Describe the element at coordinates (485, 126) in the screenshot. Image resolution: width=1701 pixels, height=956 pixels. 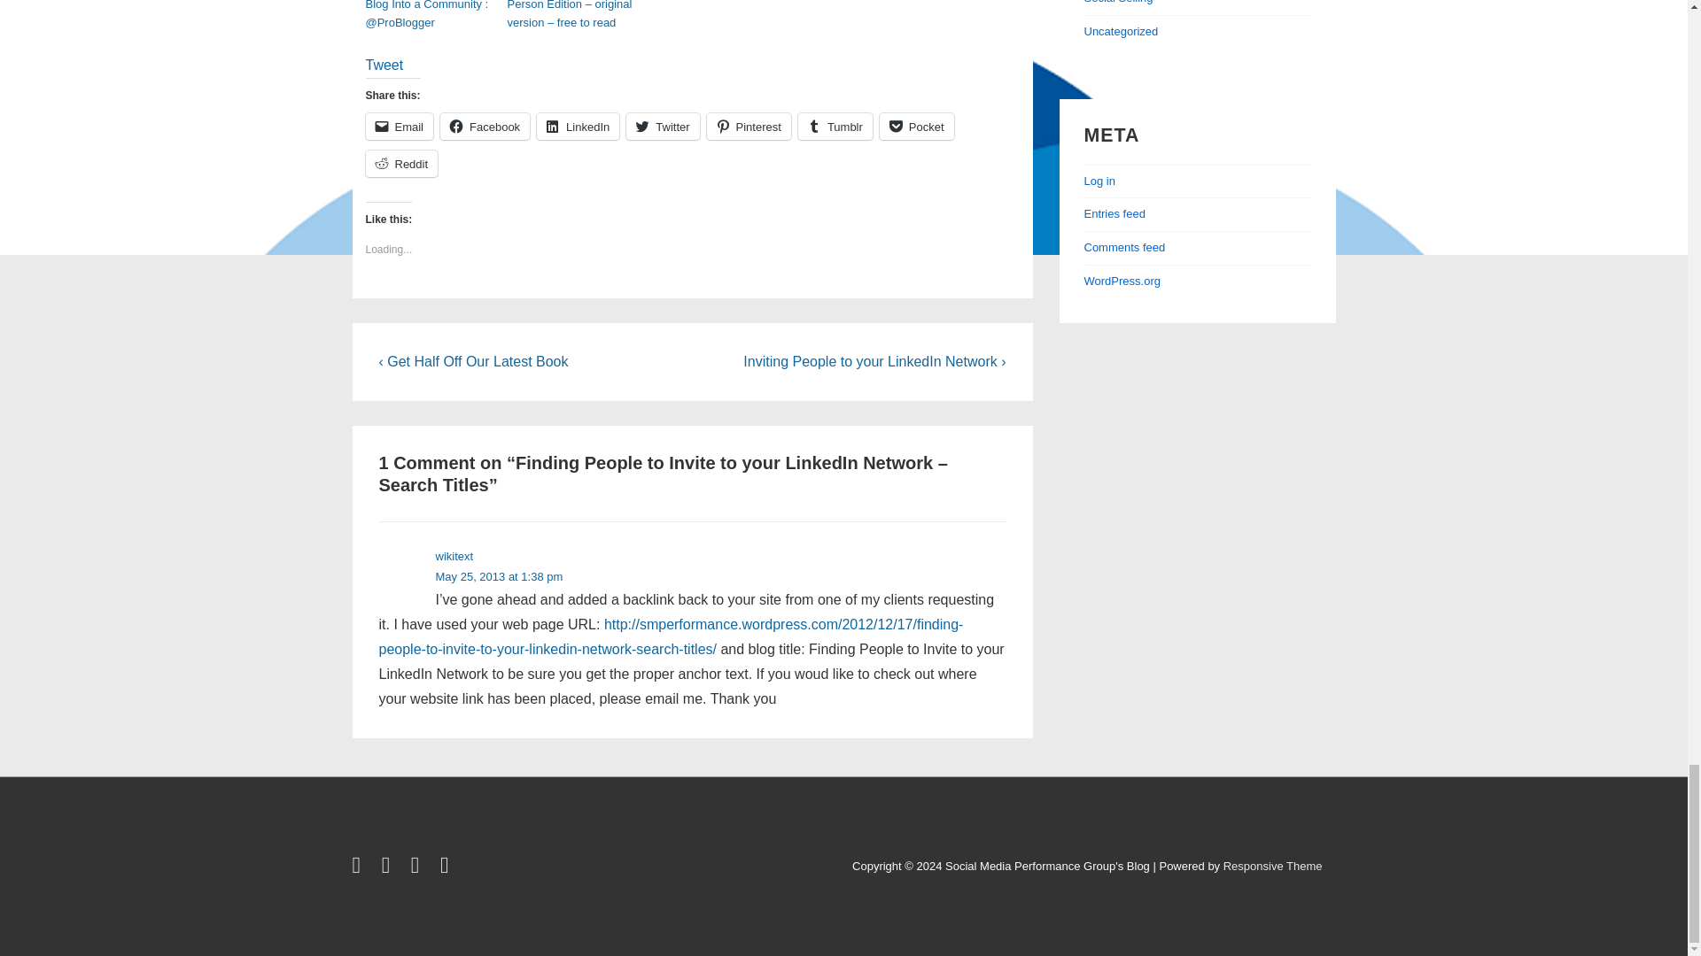
I see `Click to share on Facebook` at that location.